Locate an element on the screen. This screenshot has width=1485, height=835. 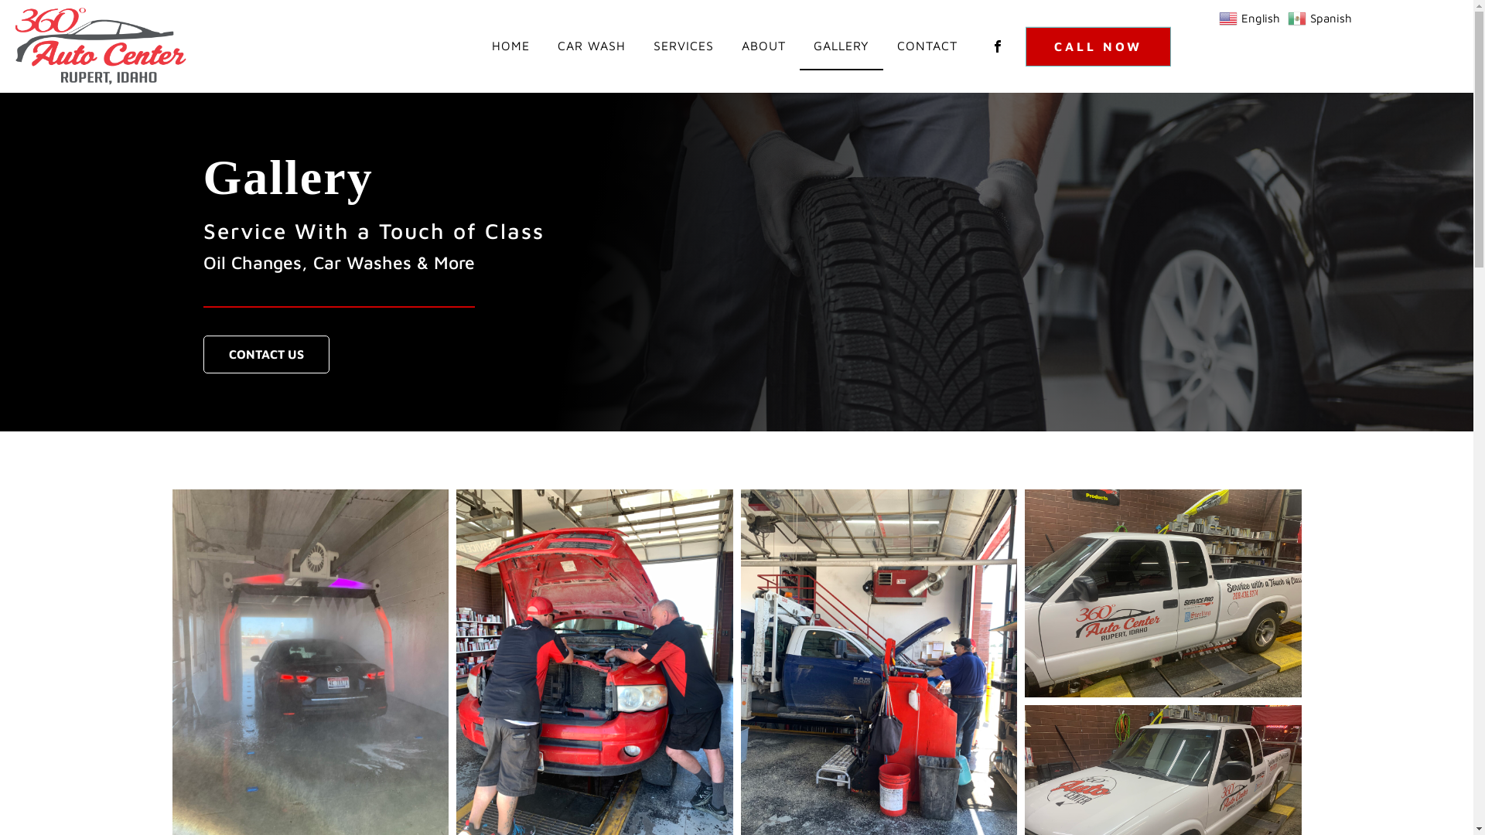
ABOUT is located at coordinates (764, 46).